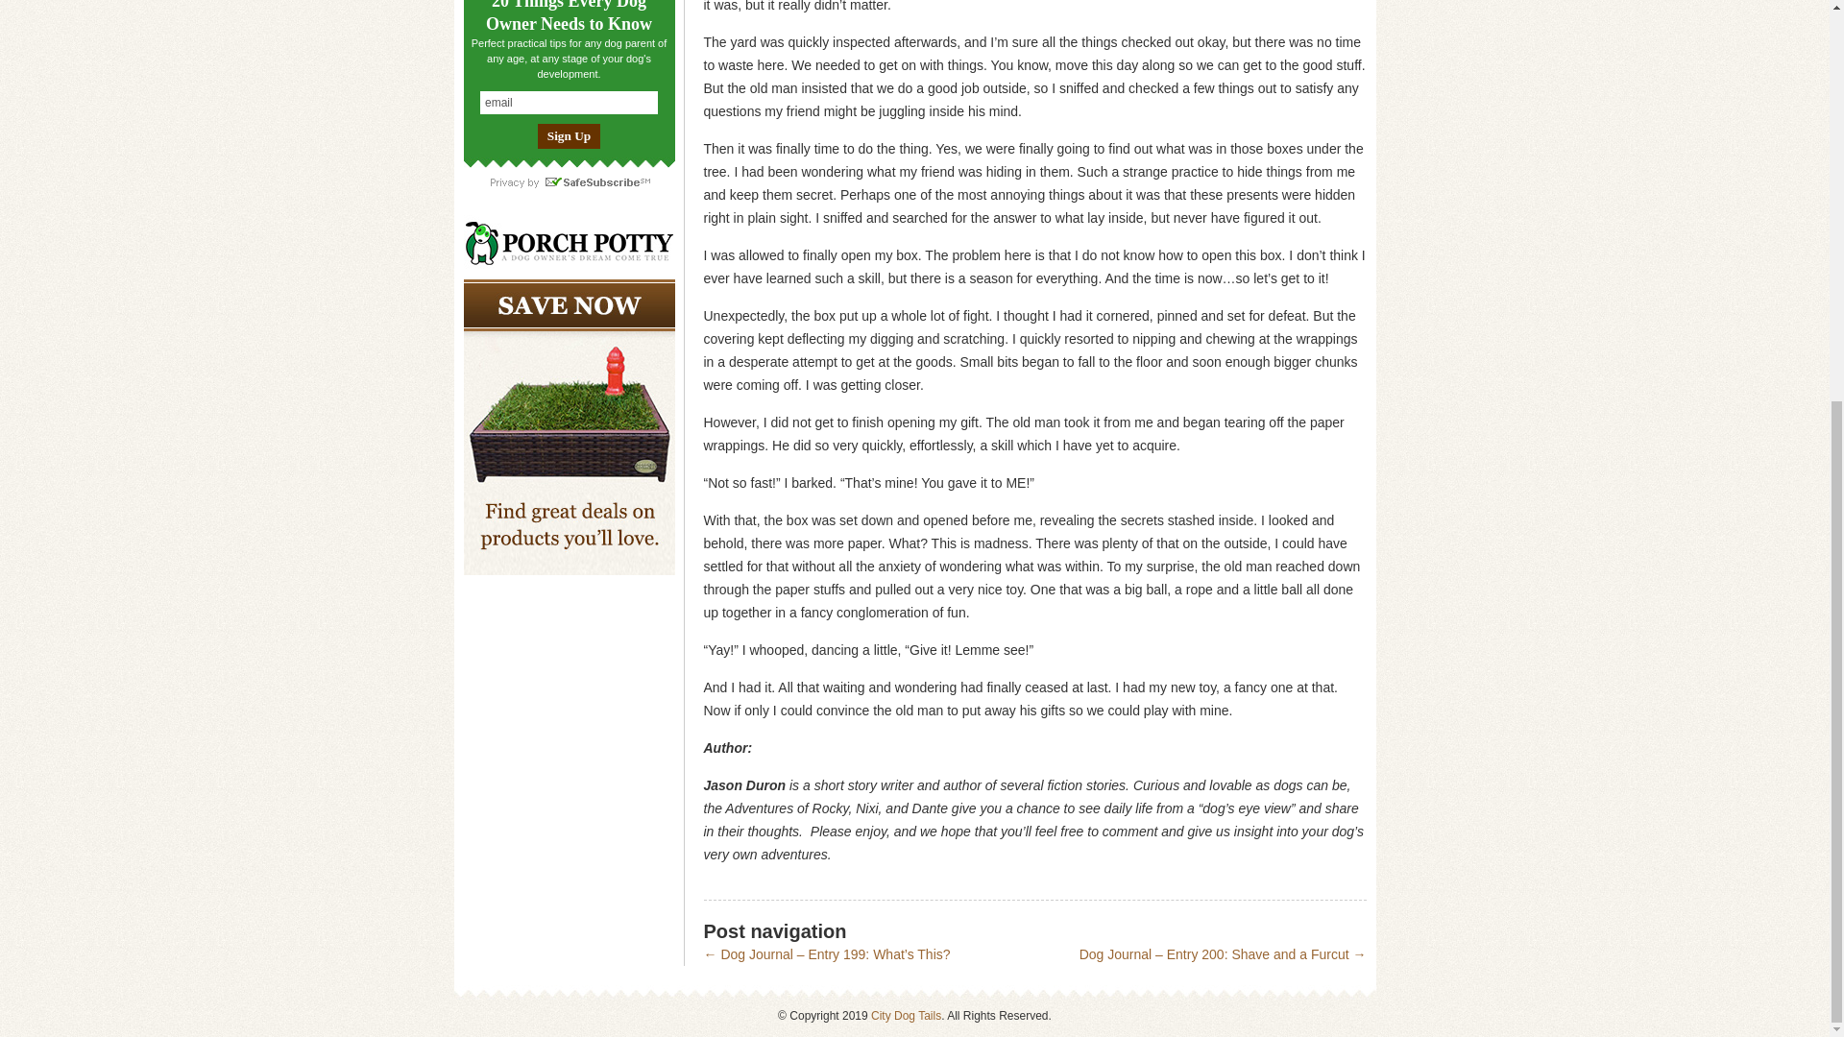 Image resolution: width=1844 pixels, height=1037 pixels. Describe the element at coordinates (569, 136) in the screenshot. I see `Sign Up` at that location.